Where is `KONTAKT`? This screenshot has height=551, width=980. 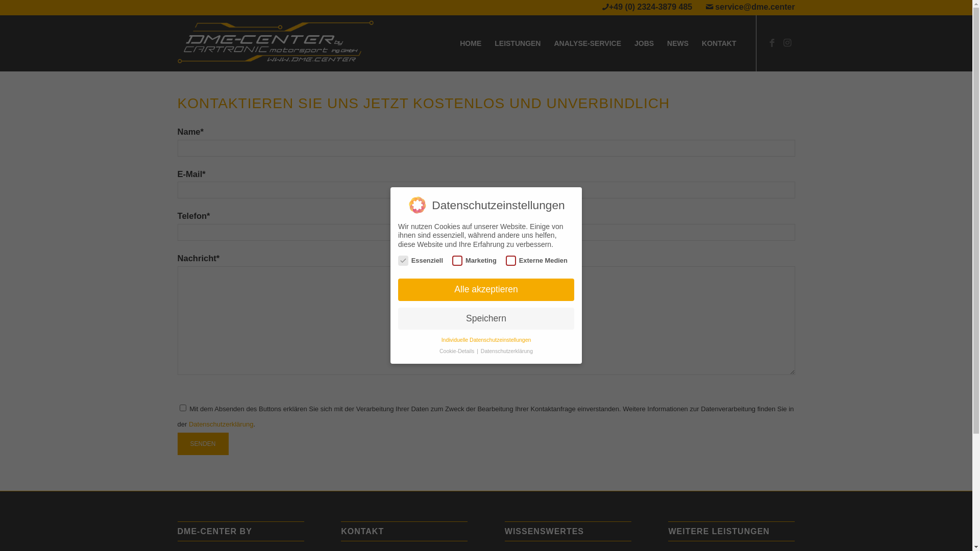 KONTAKT is located at coordinates (719, 43).